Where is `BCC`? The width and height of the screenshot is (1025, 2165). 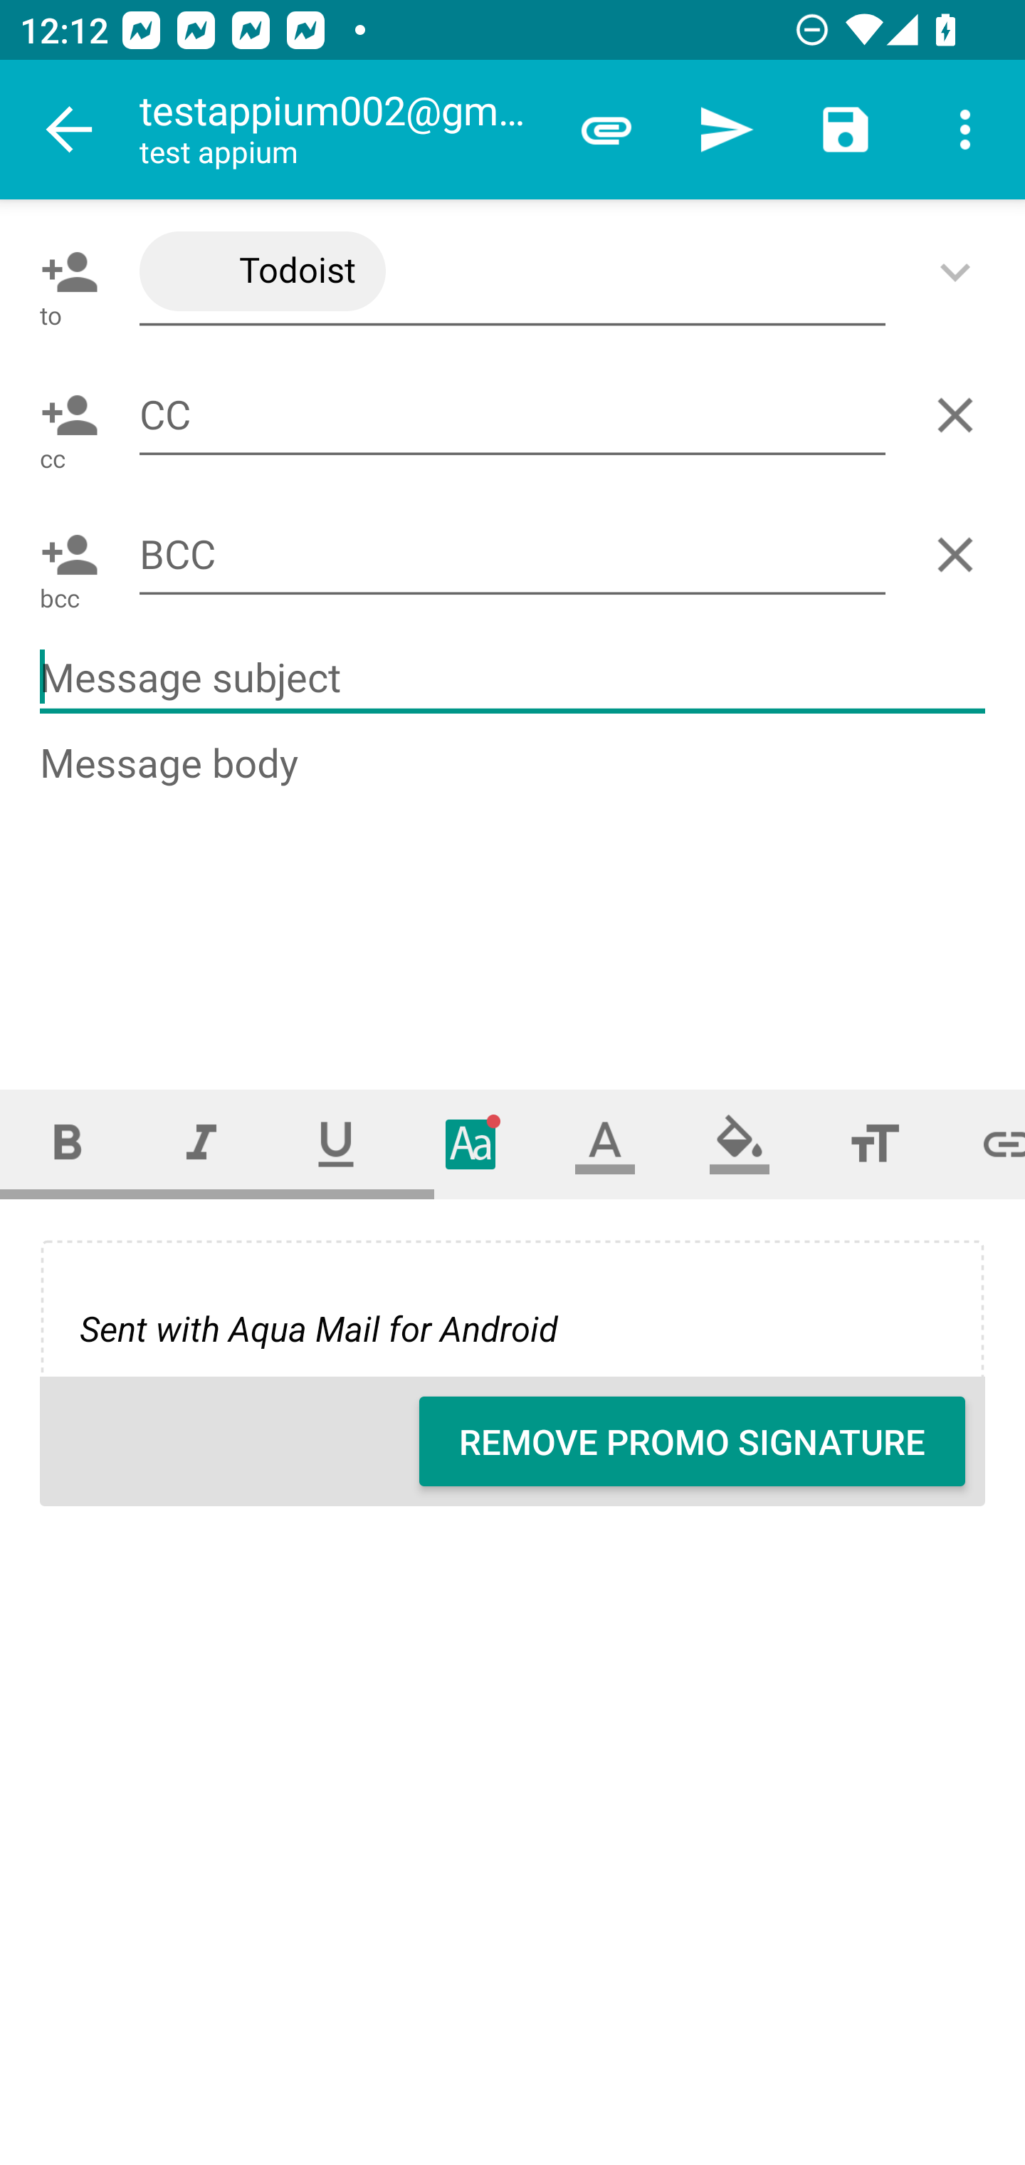 BCC is located at coordinates (512, 555).